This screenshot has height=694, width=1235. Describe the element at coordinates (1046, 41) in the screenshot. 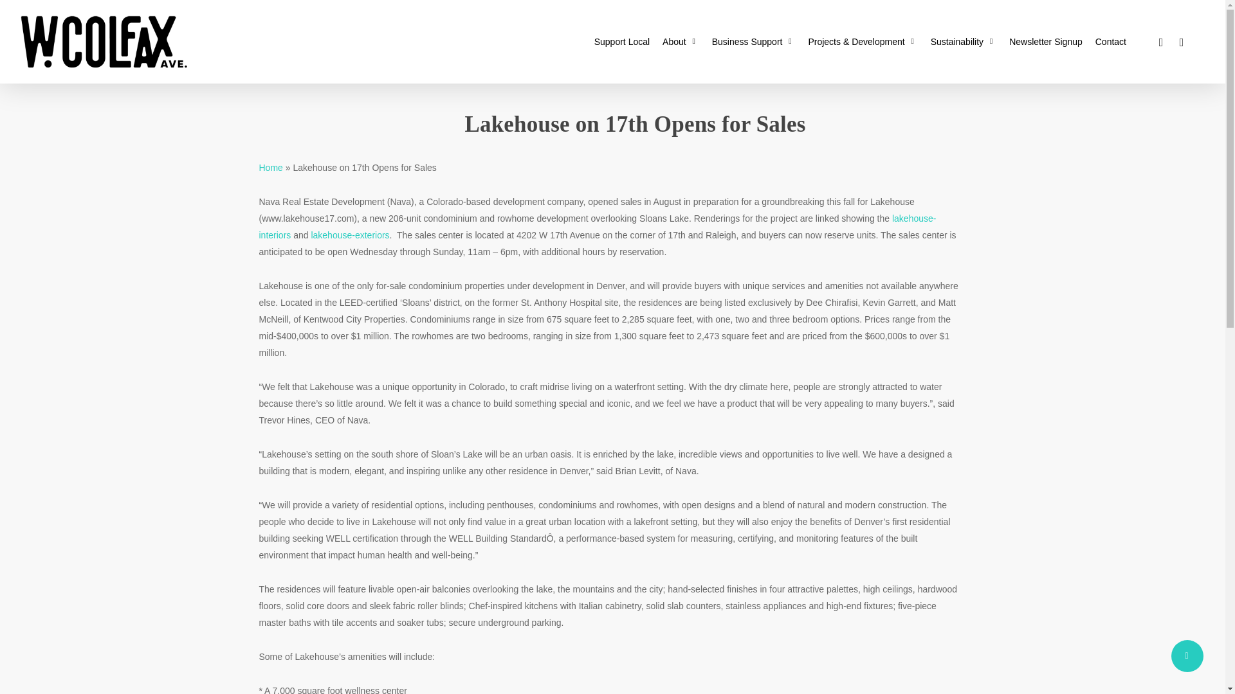

I see `Newsletter Signup` at that location.